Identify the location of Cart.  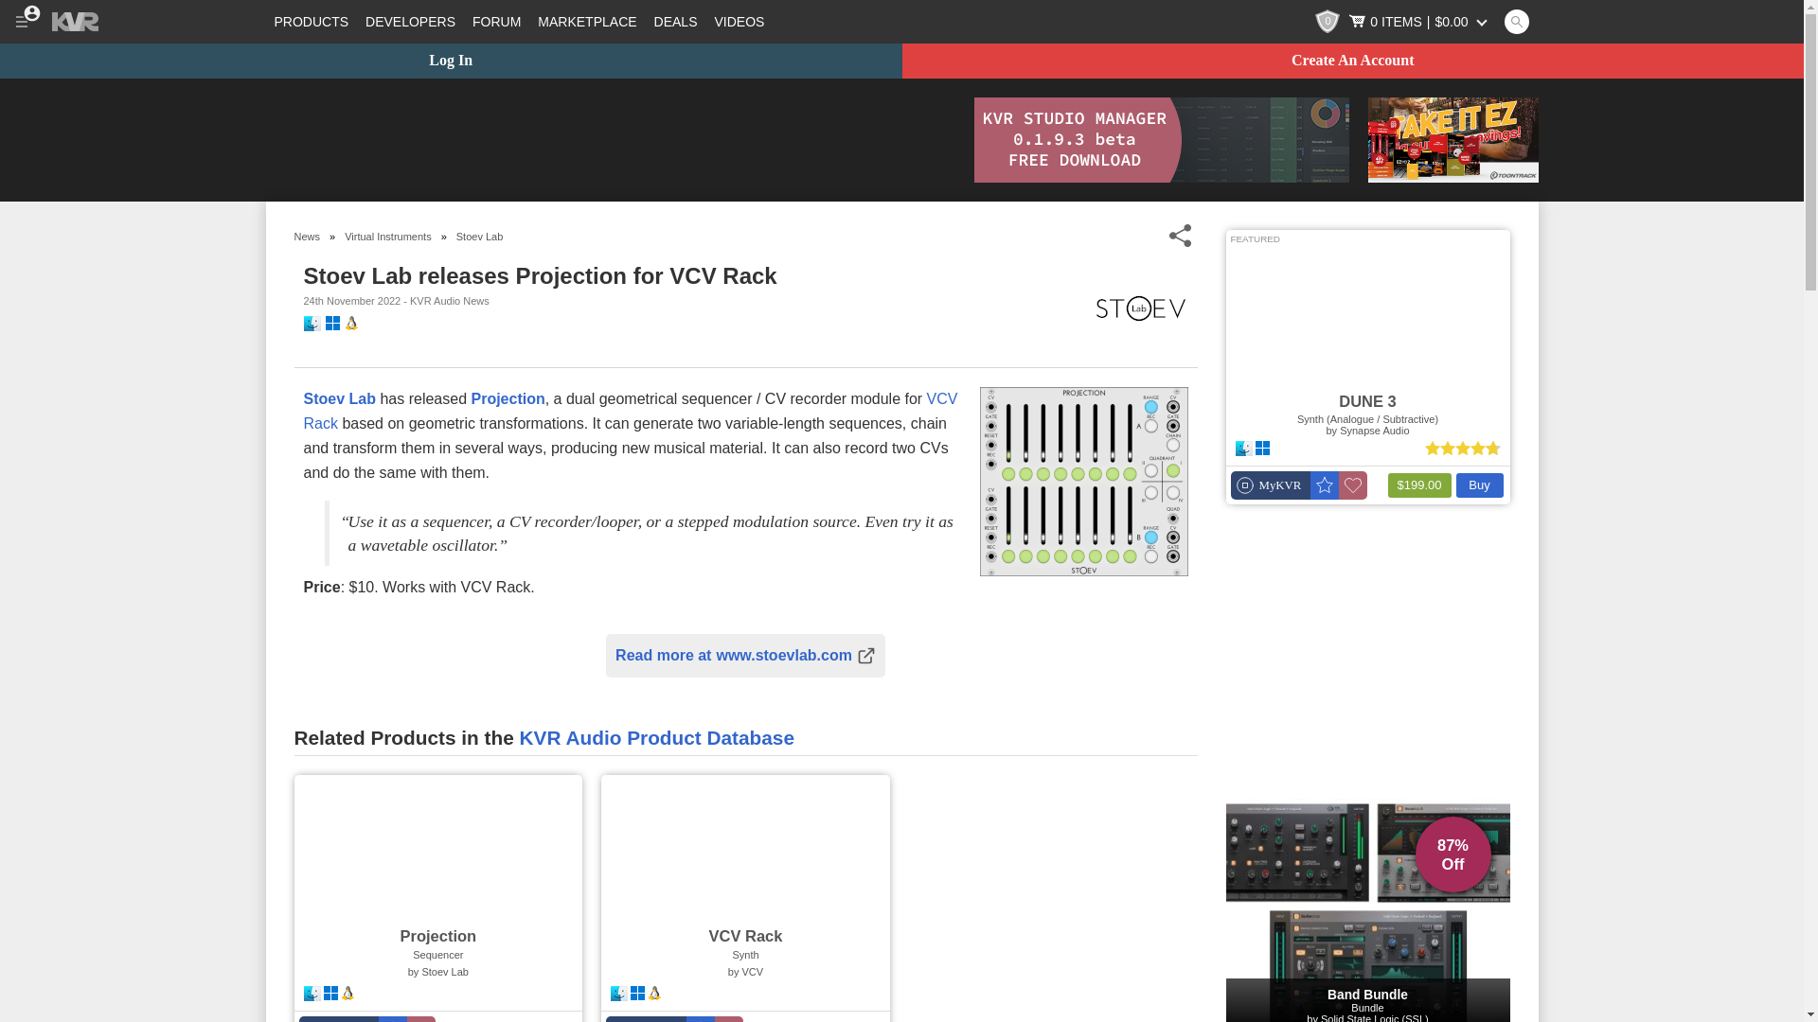
(1419, 21).